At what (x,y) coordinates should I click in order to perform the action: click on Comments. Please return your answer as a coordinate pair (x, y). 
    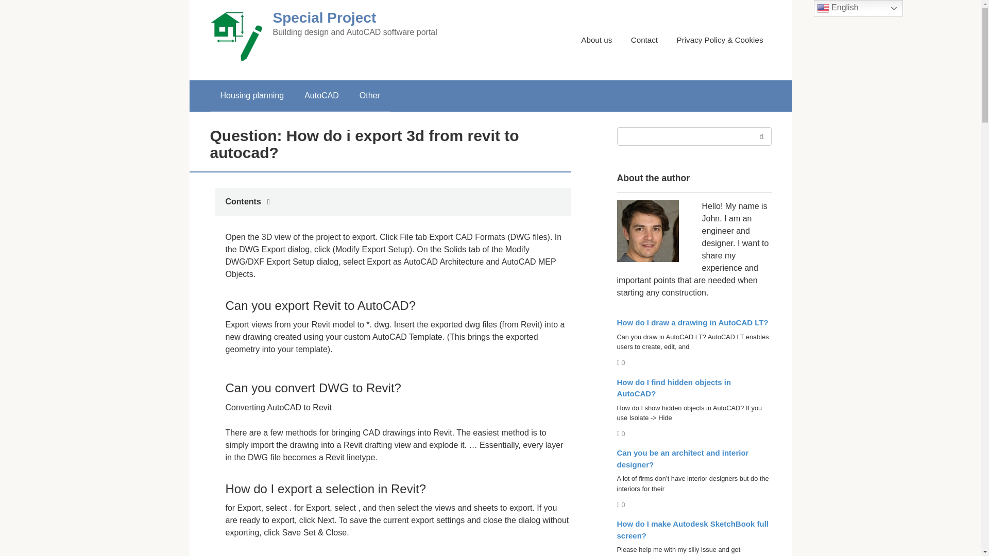
    Looking at the image, I should click on (621, 362).